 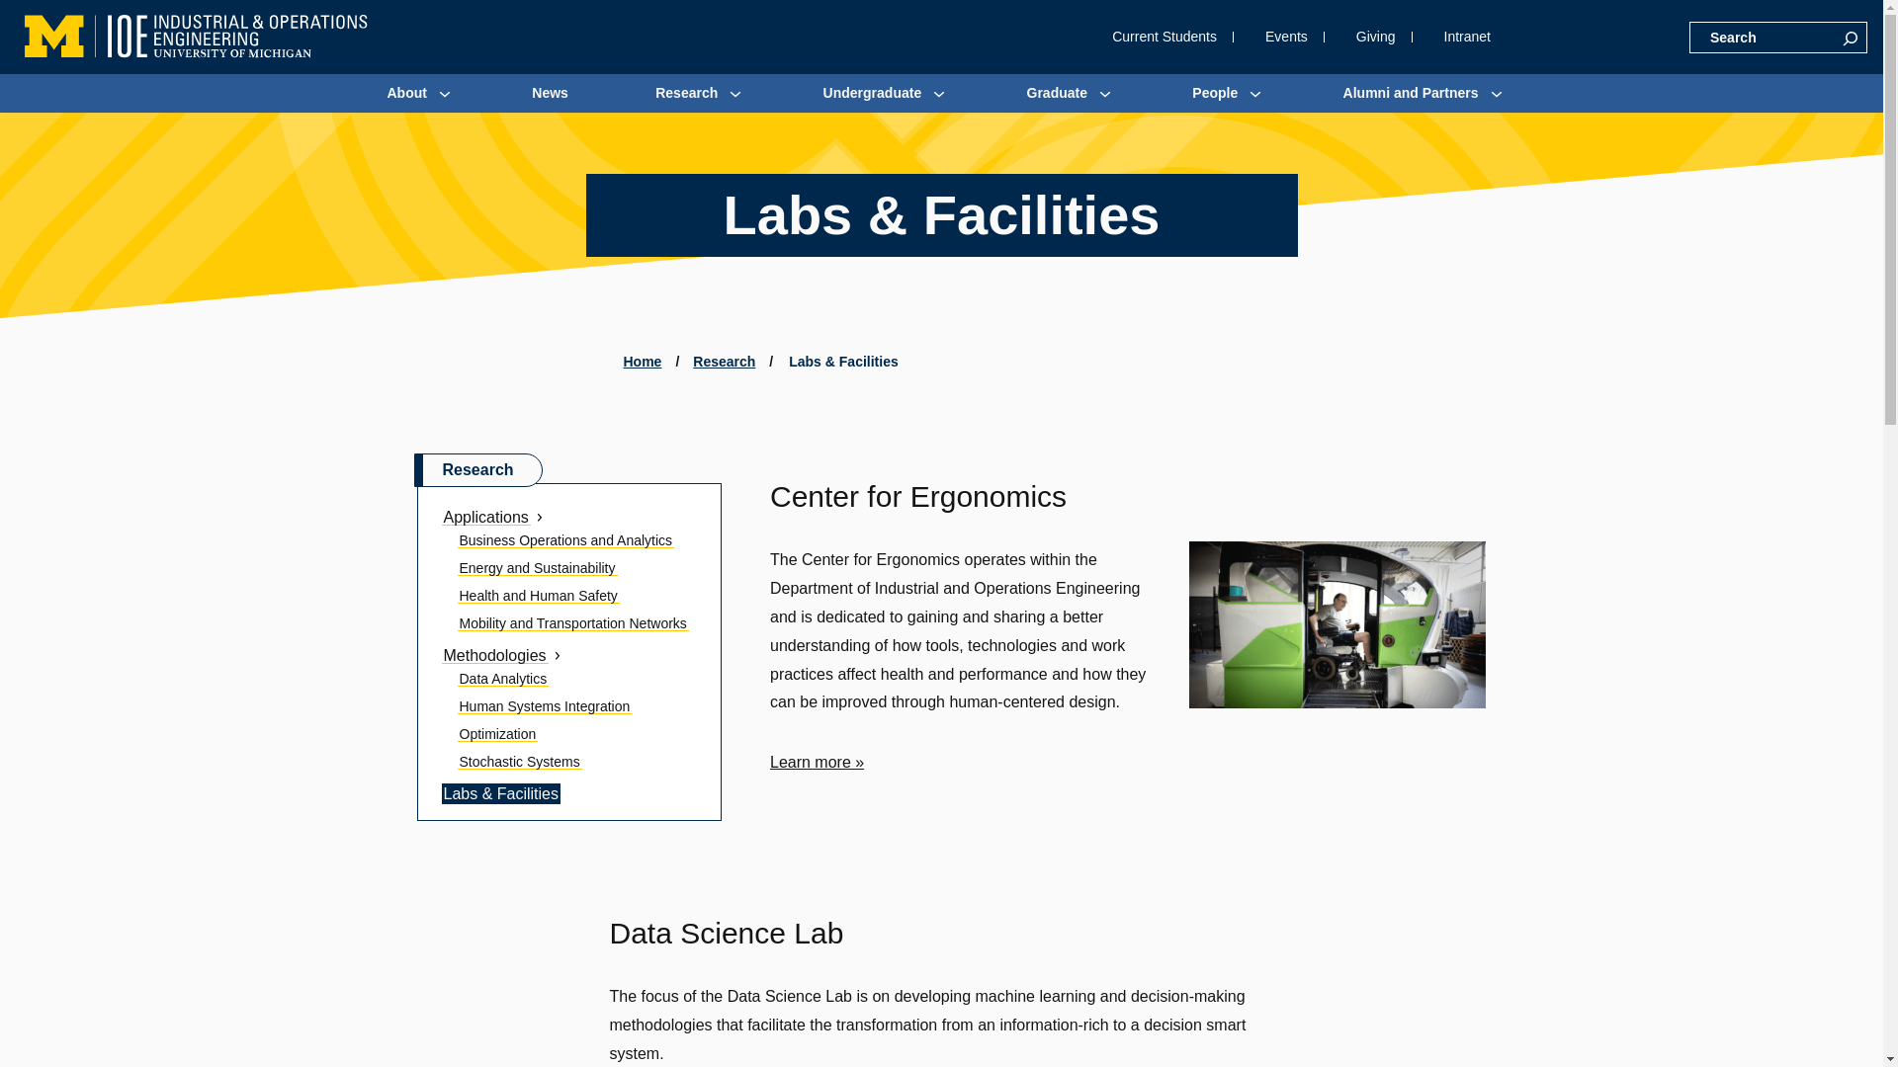 I want to click on About, so click(x=405, y=93).